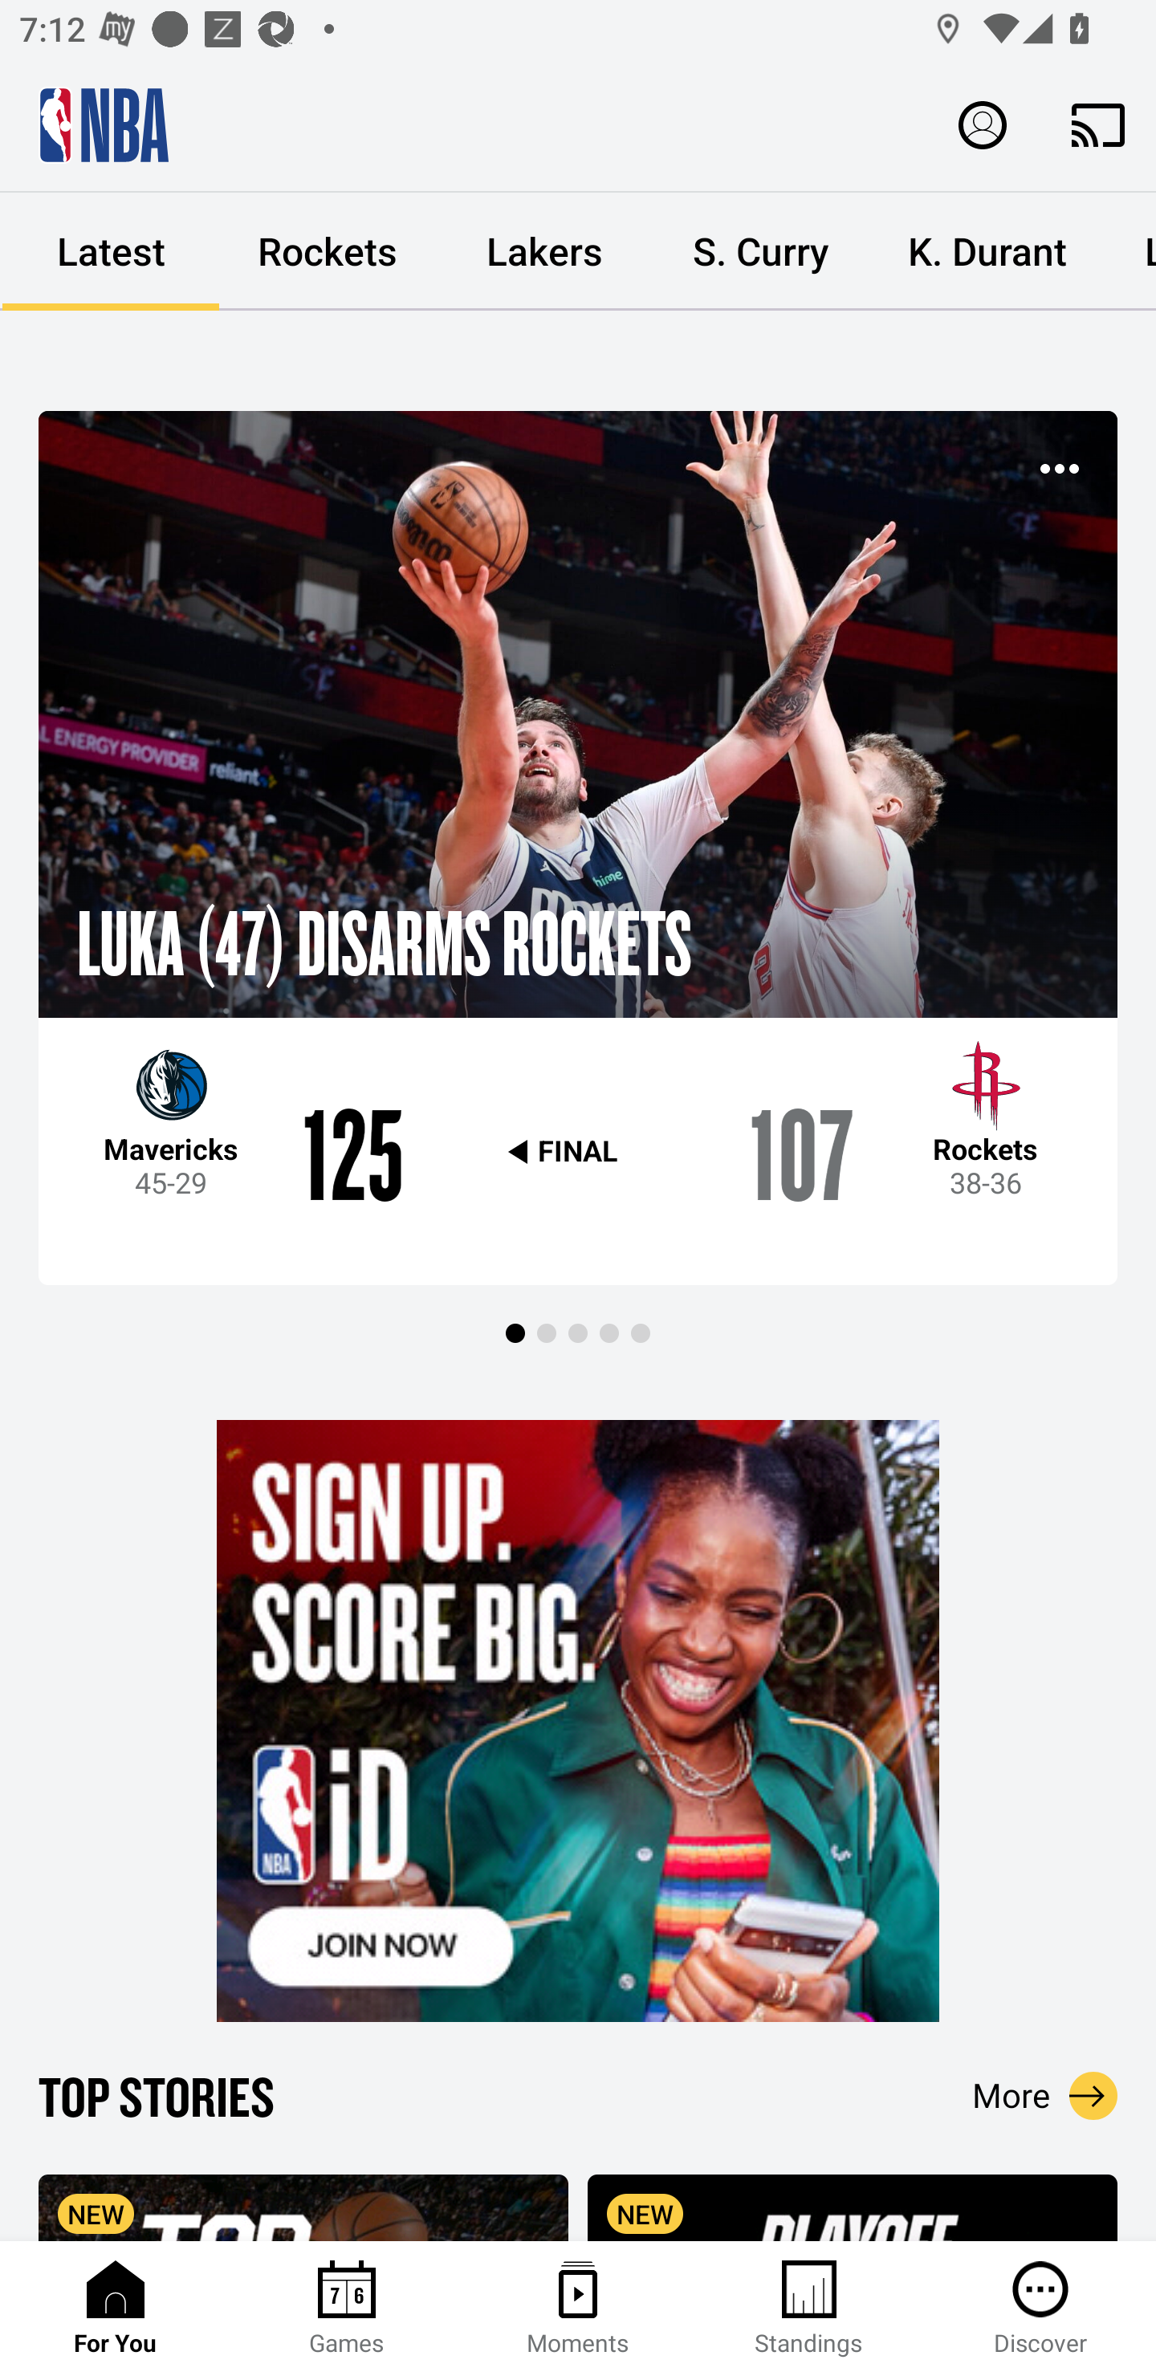  What do you see at coordinates (1045, 2095) in the screenshot?
I see `More` at bounding box center [1045, 2095].